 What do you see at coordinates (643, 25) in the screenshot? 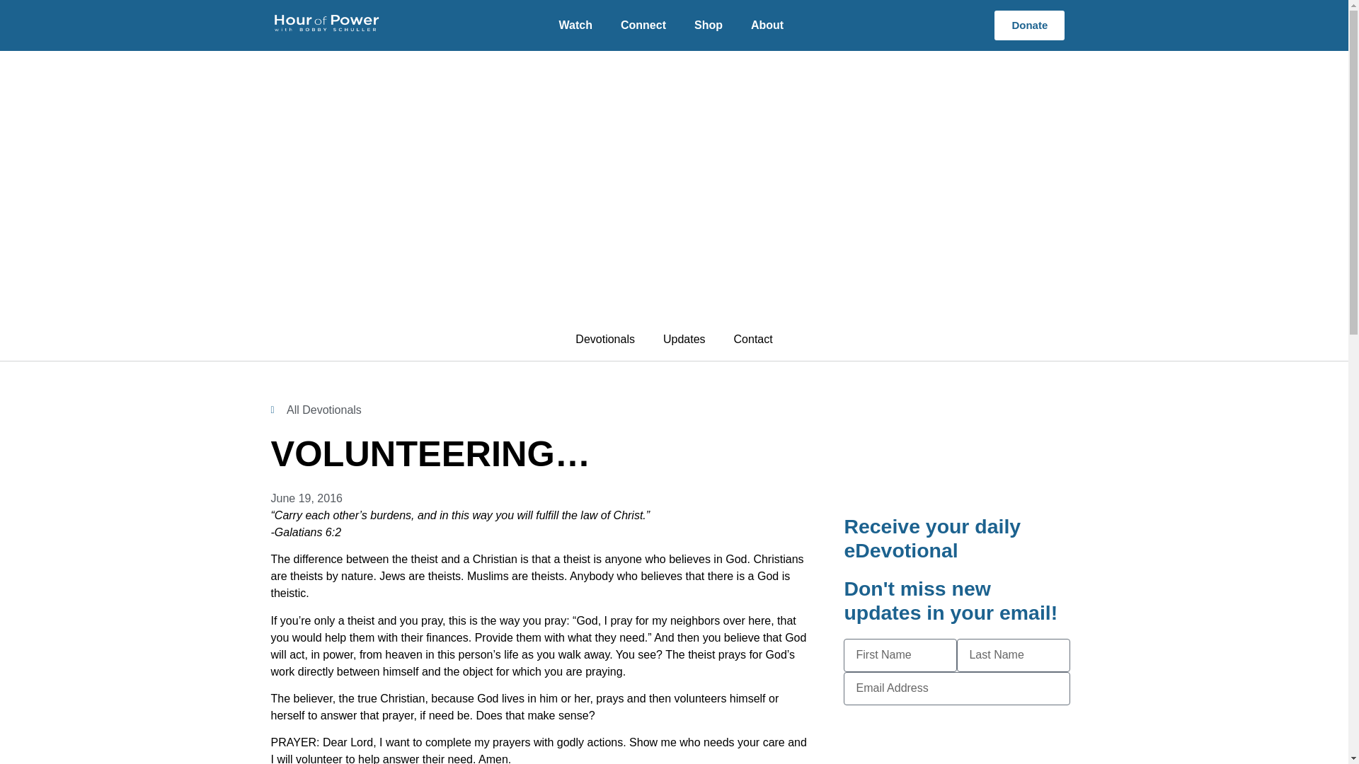
I see `Connect` at bounding box center [643, 25].